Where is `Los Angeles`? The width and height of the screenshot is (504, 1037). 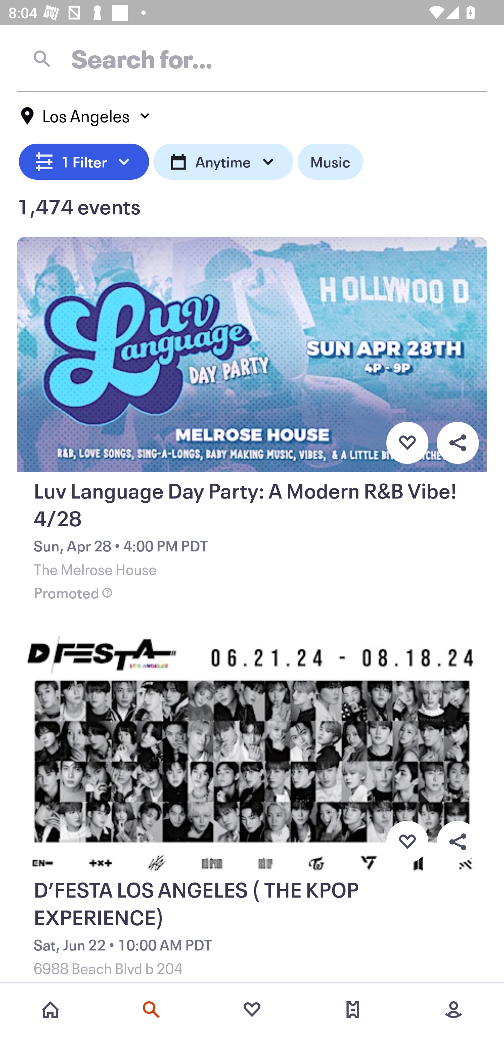
Los Angeles is located at coordinates (86, 116).